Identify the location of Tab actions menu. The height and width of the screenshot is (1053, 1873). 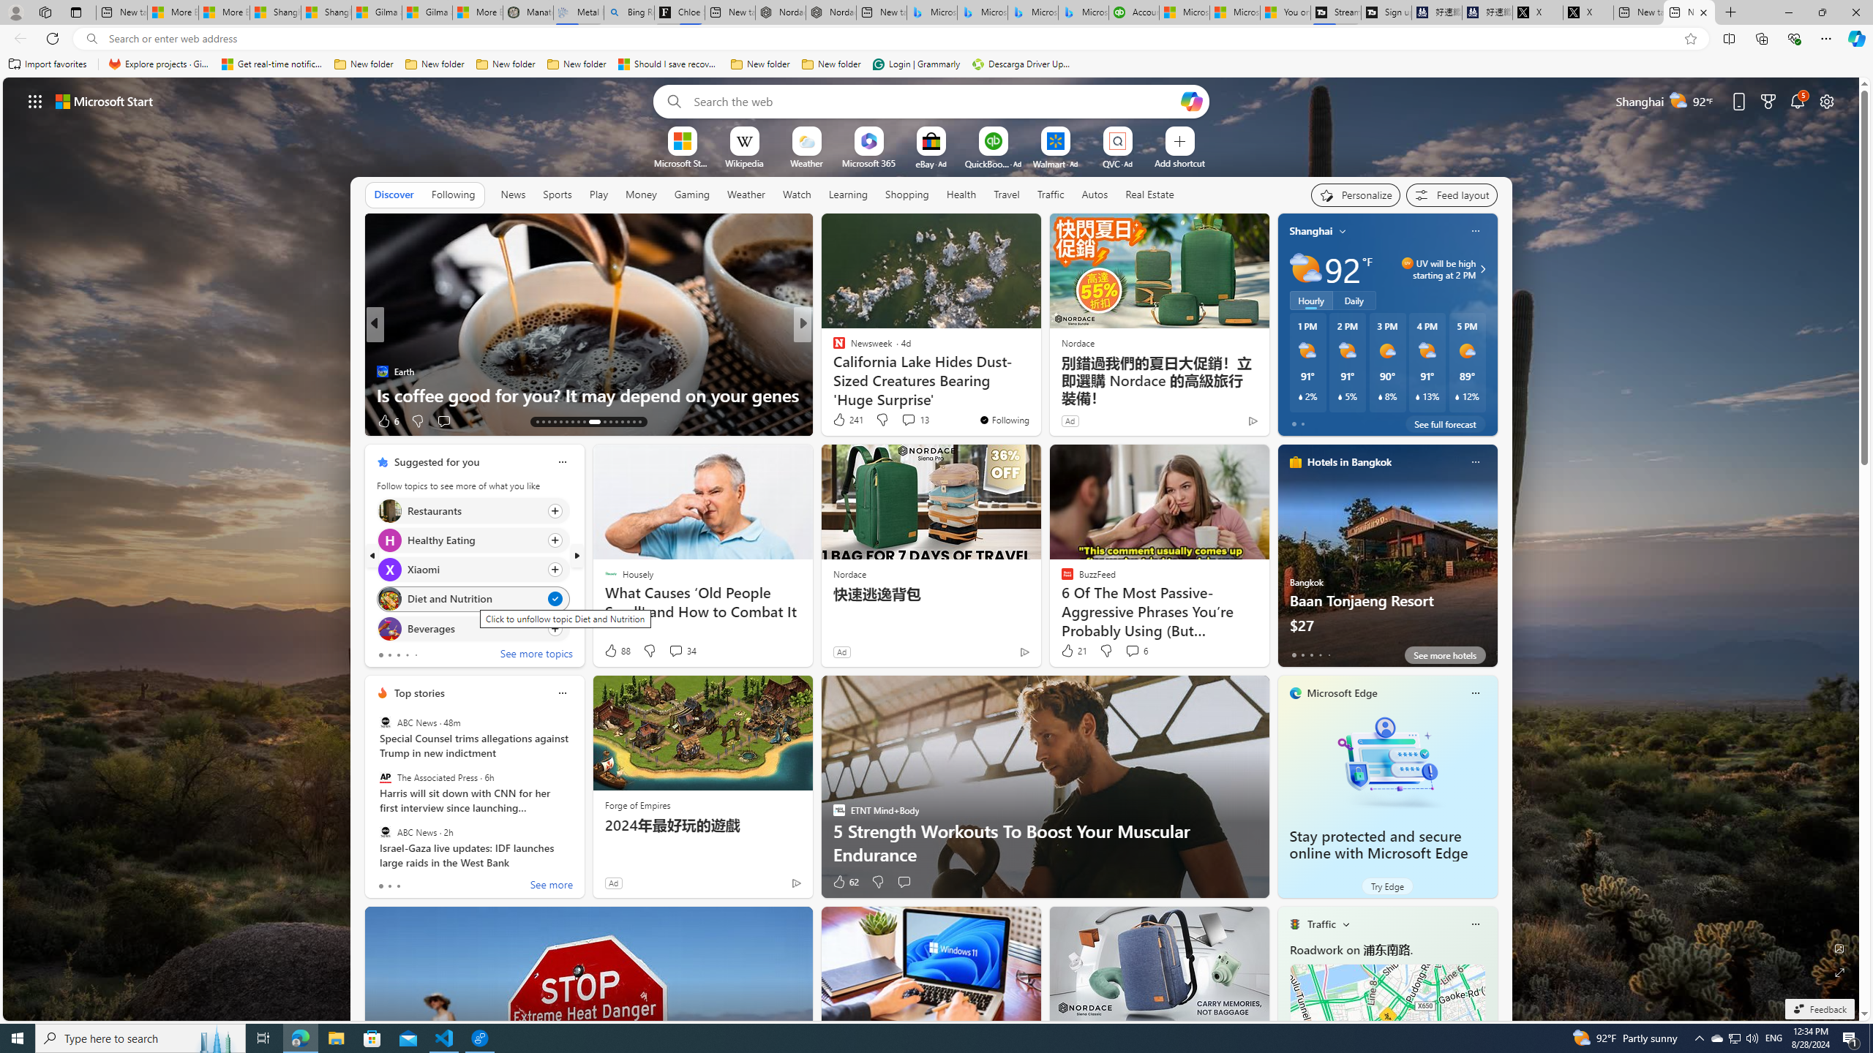
(76, 12).